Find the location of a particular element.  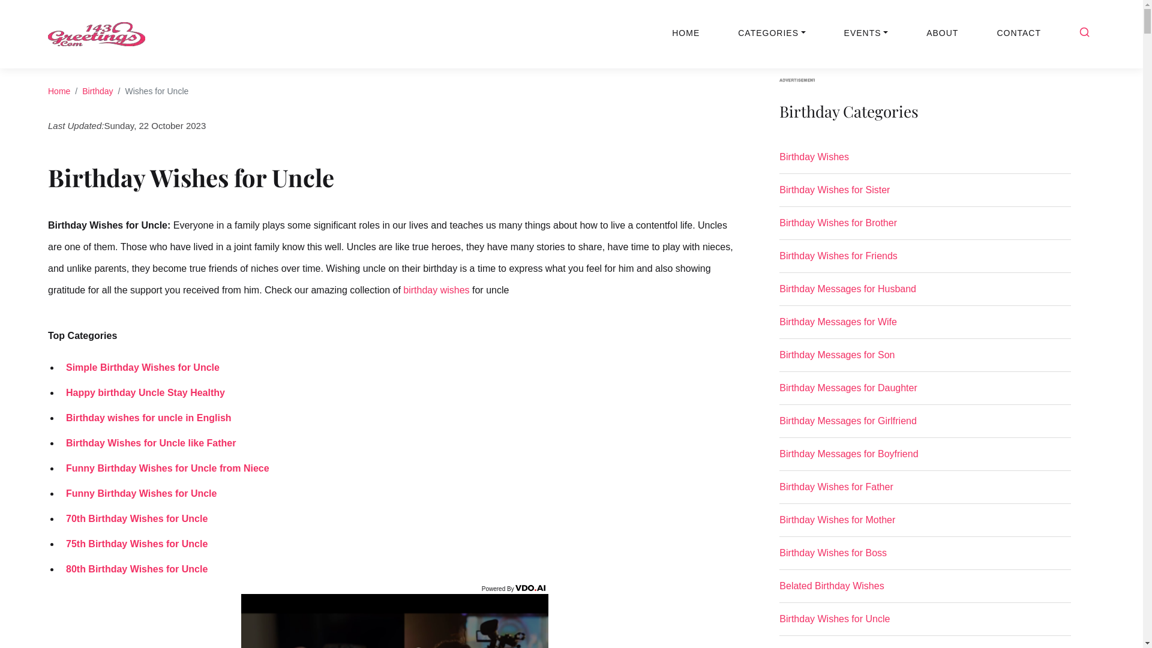

birthday wishes is located at coordinates (436, 289).